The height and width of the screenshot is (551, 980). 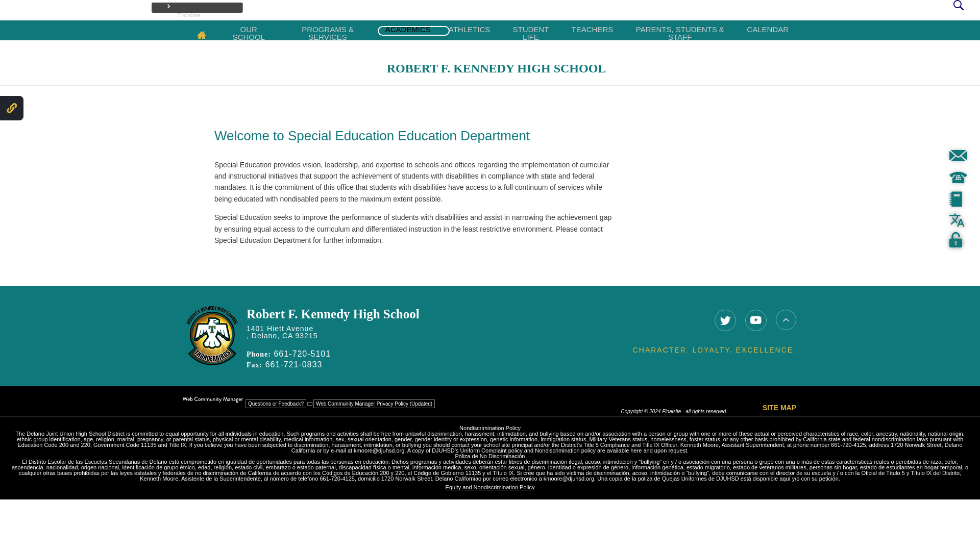 What do you see at coordinates (46, 10) in the screenshot?
I see `District Home` at bounding box center [46, 10].